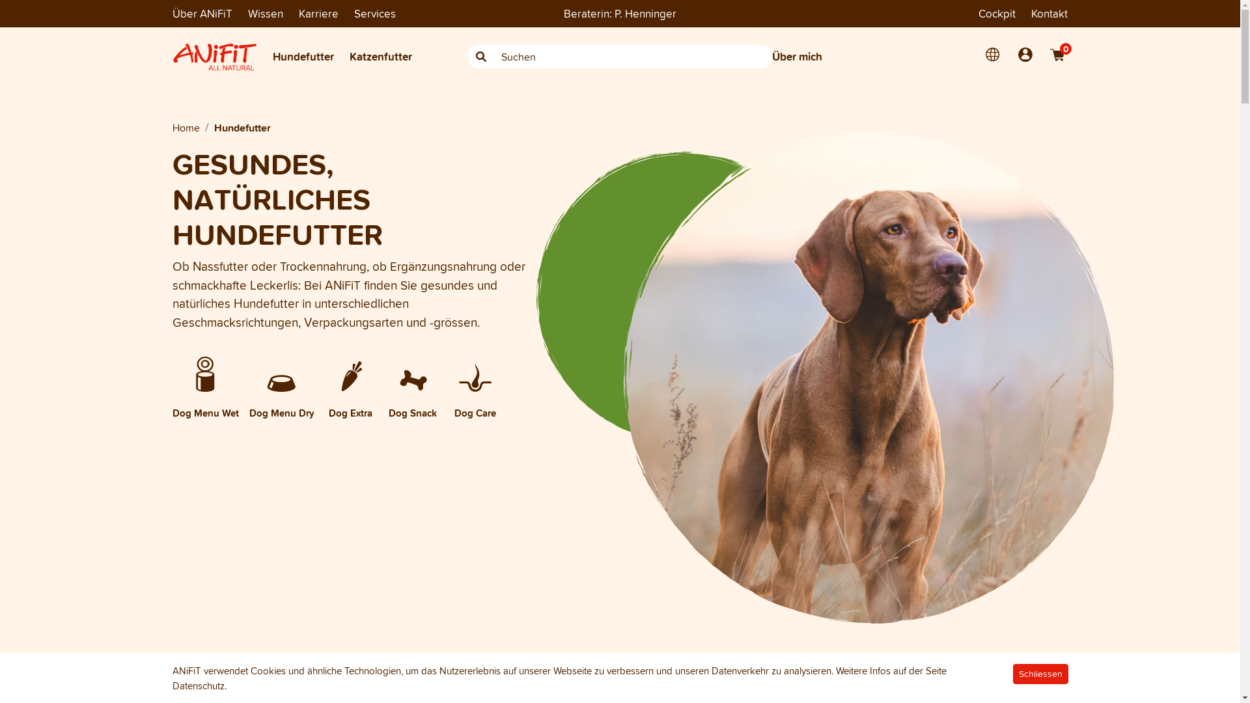  I want to click on Datenschutz, so click(198, 685).